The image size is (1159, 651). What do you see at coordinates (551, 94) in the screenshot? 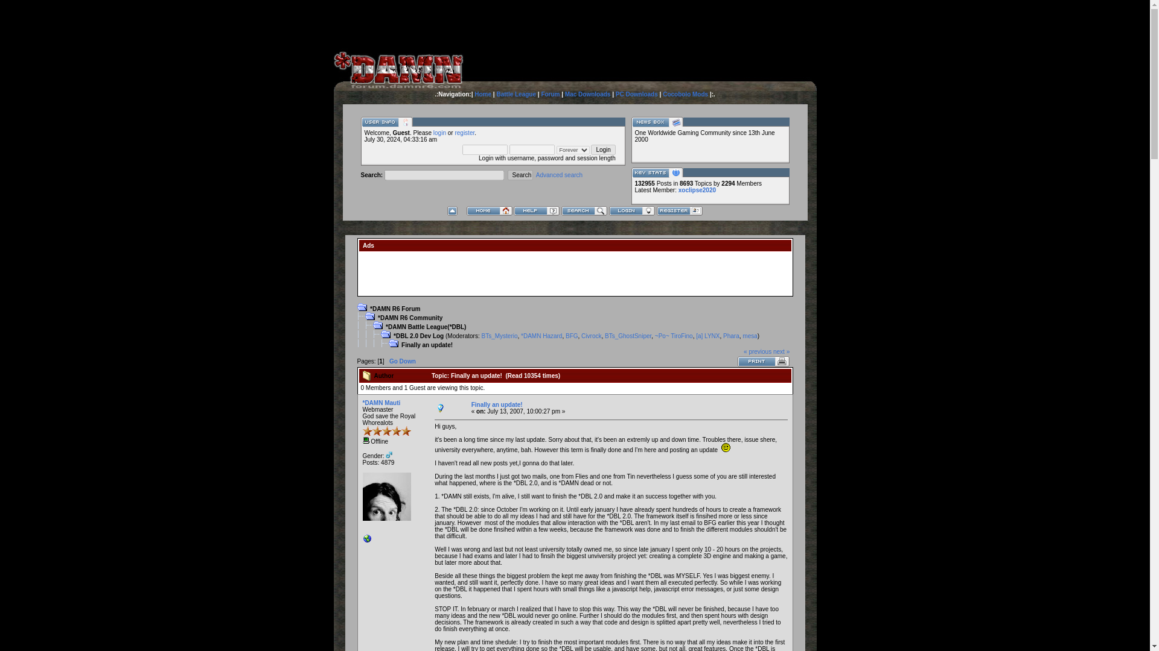
I see `Forum` at bounding box center [551, 94].